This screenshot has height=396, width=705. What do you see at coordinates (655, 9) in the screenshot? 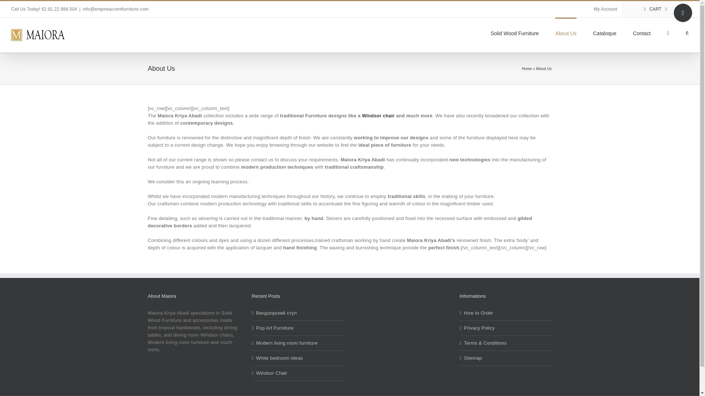
I see `CART` at bounding box center [655, 9].